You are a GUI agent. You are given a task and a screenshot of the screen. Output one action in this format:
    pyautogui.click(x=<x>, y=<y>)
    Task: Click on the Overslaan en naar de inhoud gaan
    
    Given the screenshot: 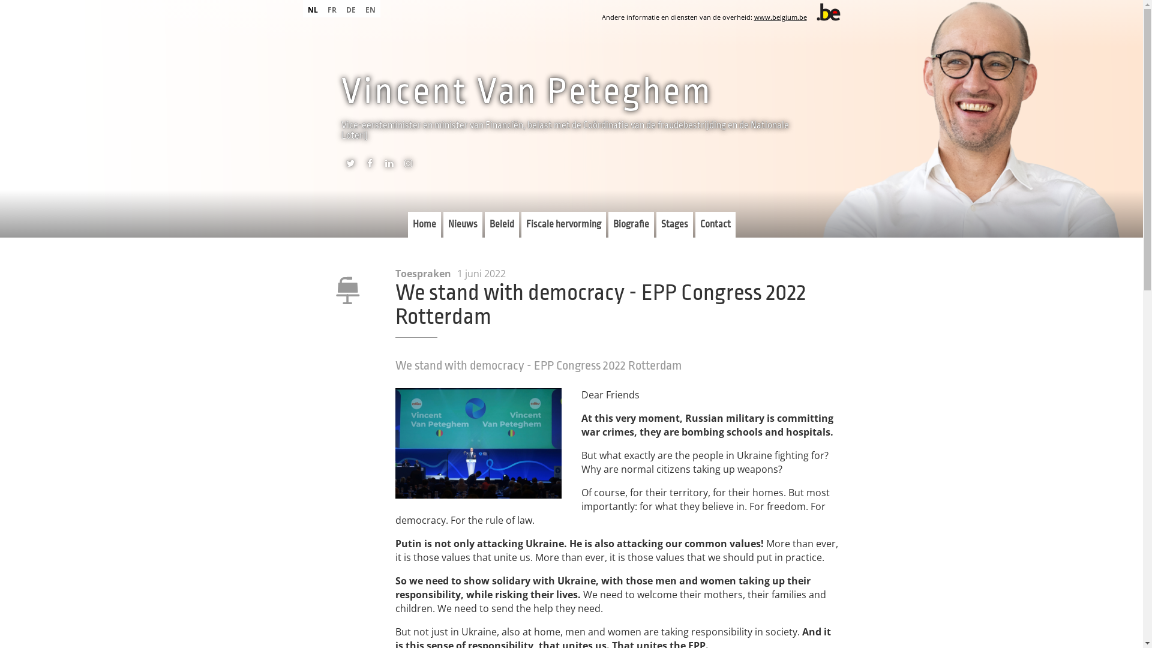 What is the action you would take?
    pyautogui.click(x=78, y=0)
    